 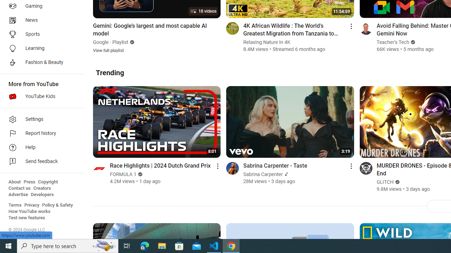 What do you see at coordinates (351, 166) in the screenshot?
I see `Action menu` at bounding box center [351, 166].